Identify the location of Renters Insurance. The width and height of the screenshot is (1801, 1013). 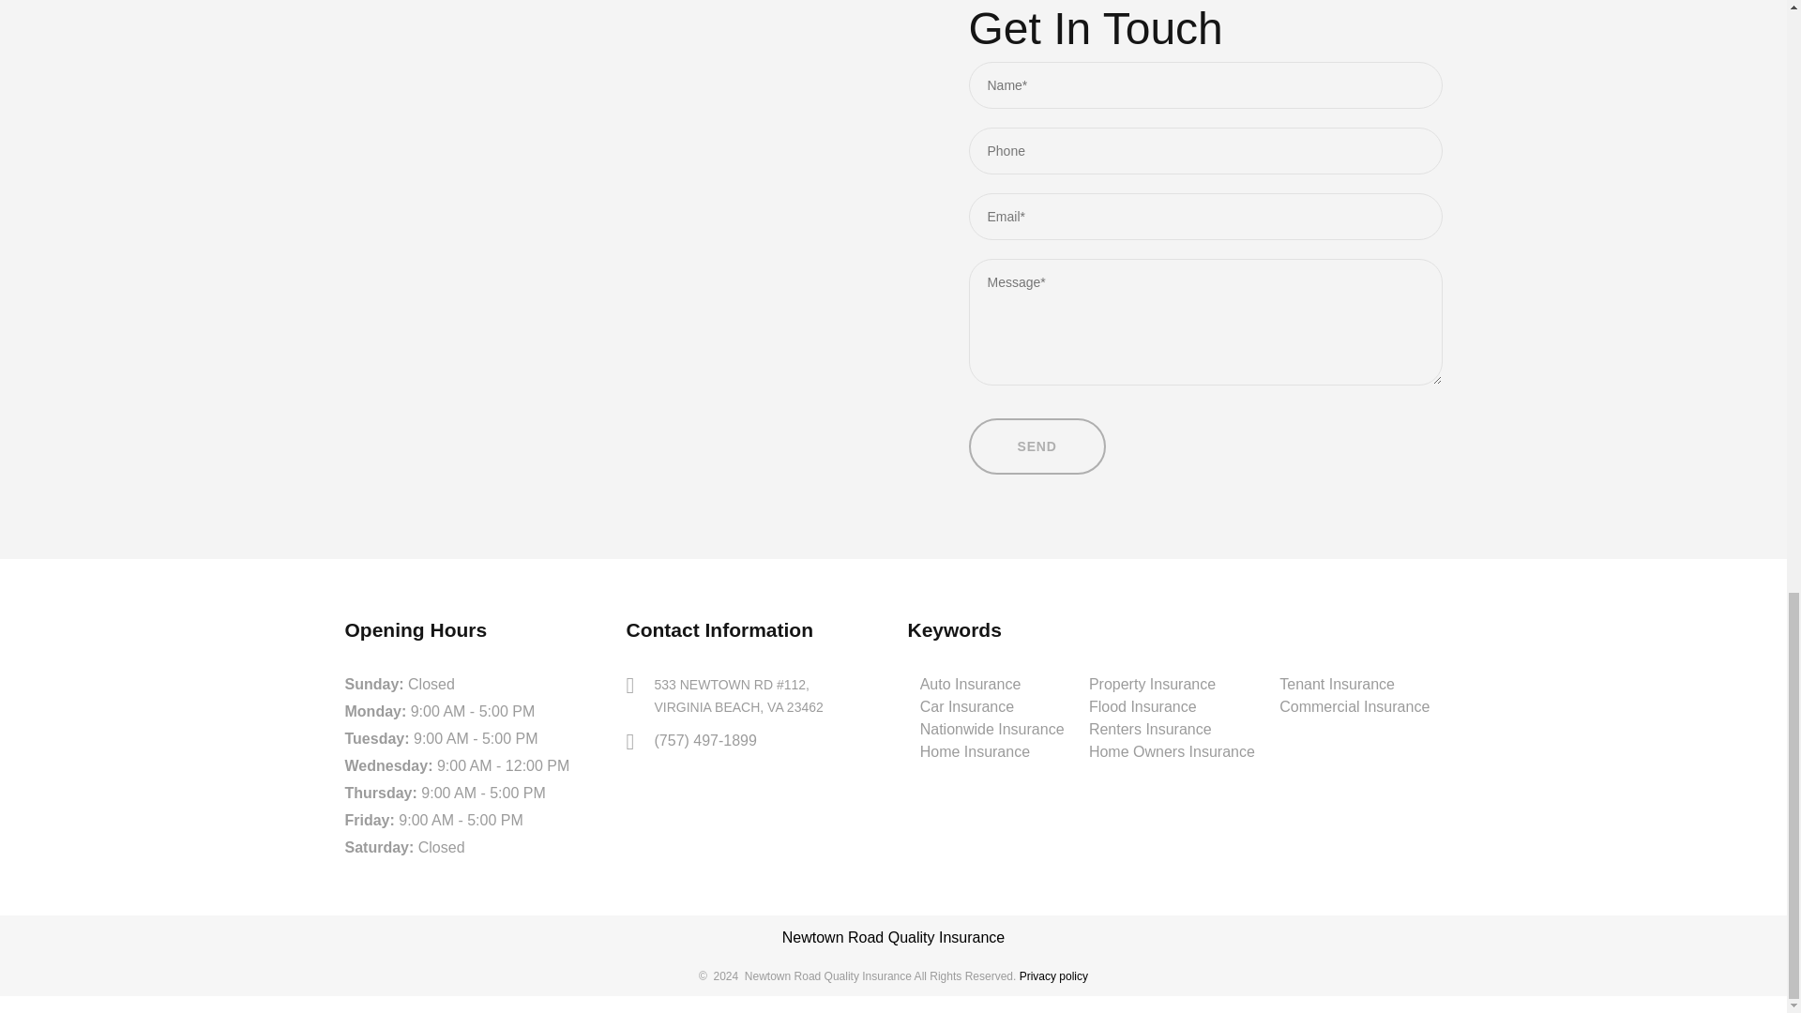
(1150, 729).